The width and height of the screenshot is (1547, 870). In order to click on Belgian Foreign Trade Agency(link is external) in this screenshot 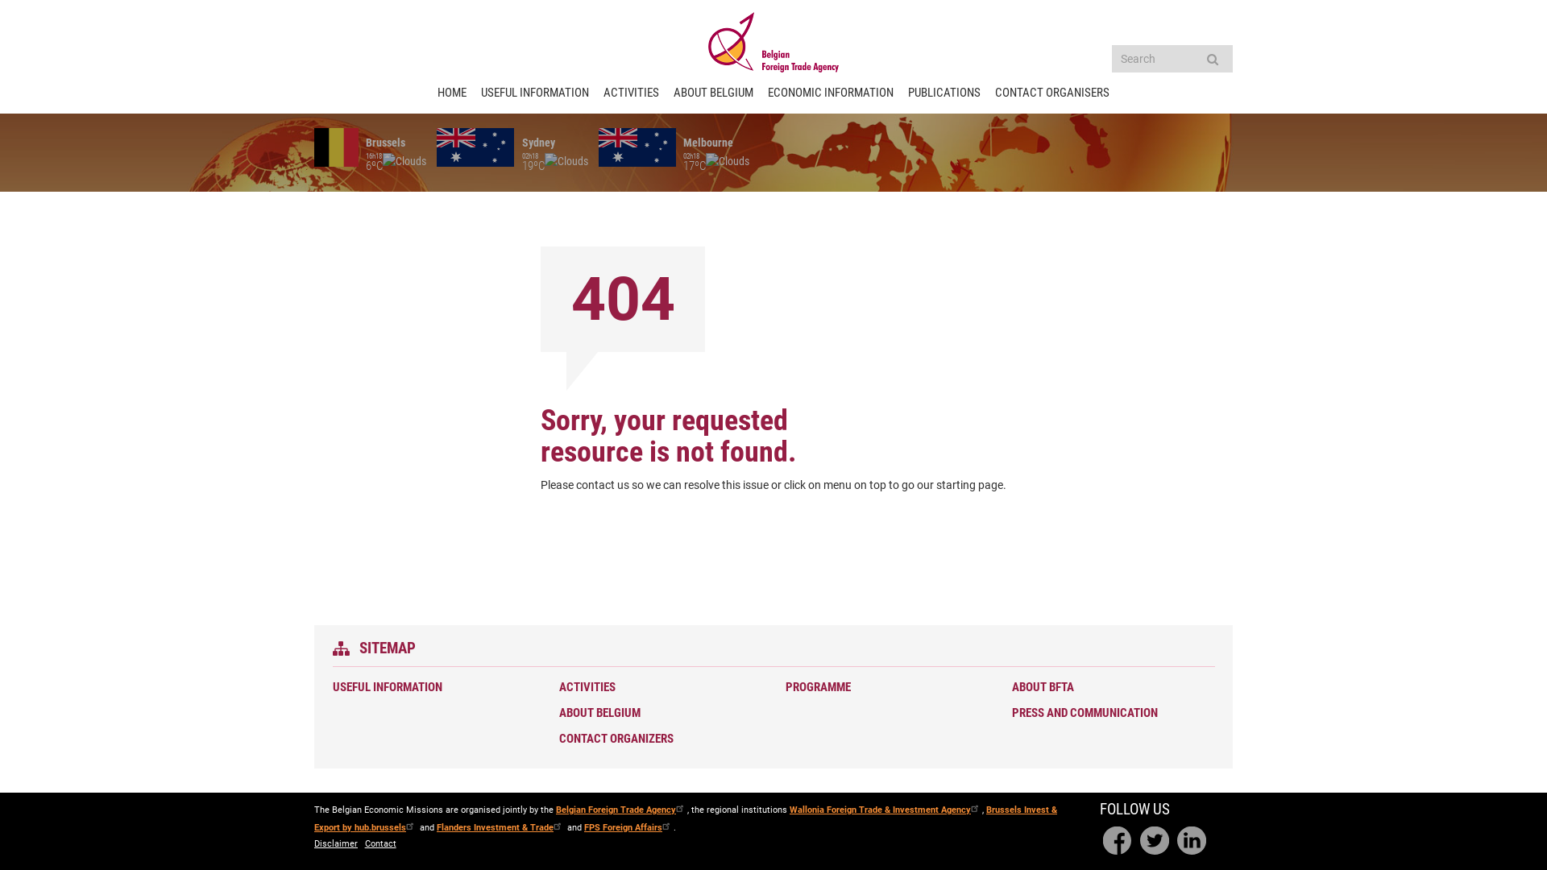, I will do `click(622, 810)`.